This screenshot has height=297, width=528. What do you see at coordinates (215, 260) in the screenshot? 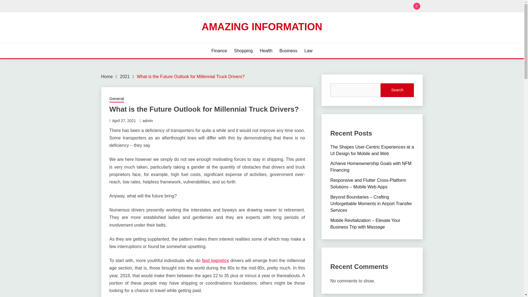
I see `fast logistics` at bounding box center [215, 260].